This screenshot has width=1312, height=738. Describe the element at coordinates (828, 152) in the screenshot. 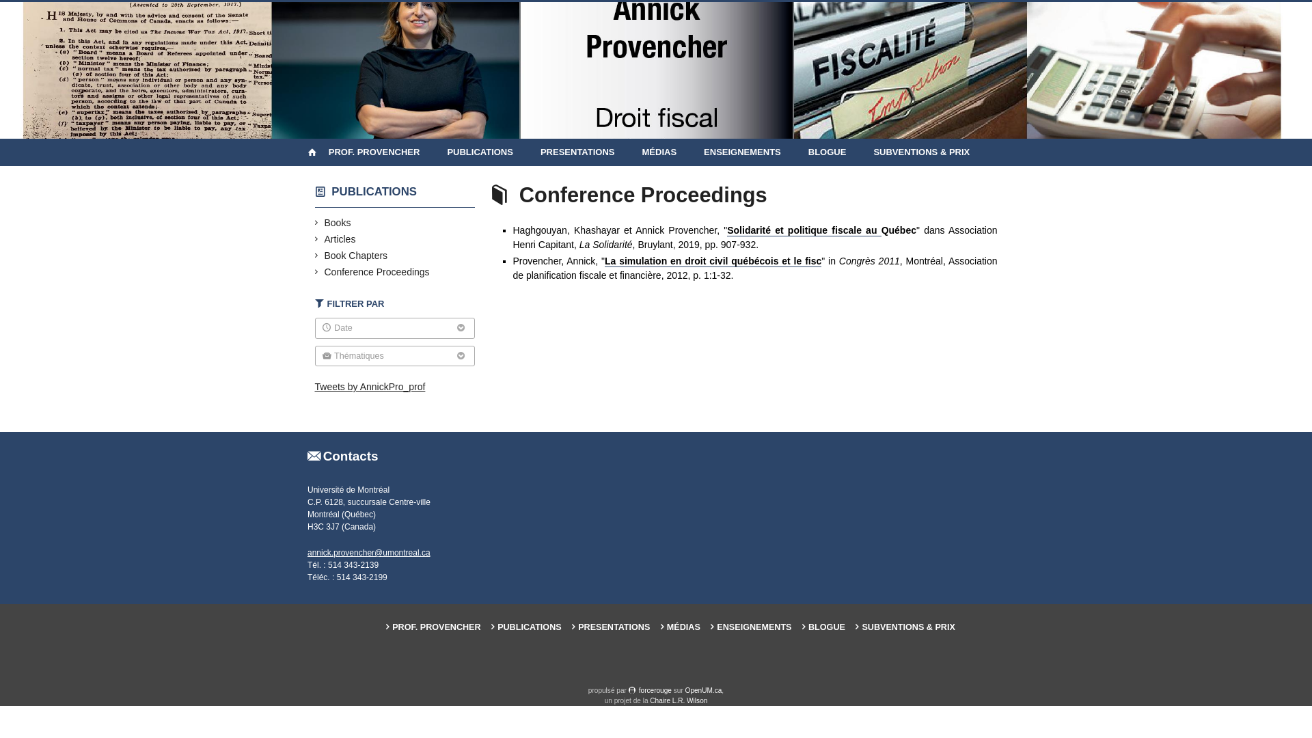

I see `BLOGUE` at that location.